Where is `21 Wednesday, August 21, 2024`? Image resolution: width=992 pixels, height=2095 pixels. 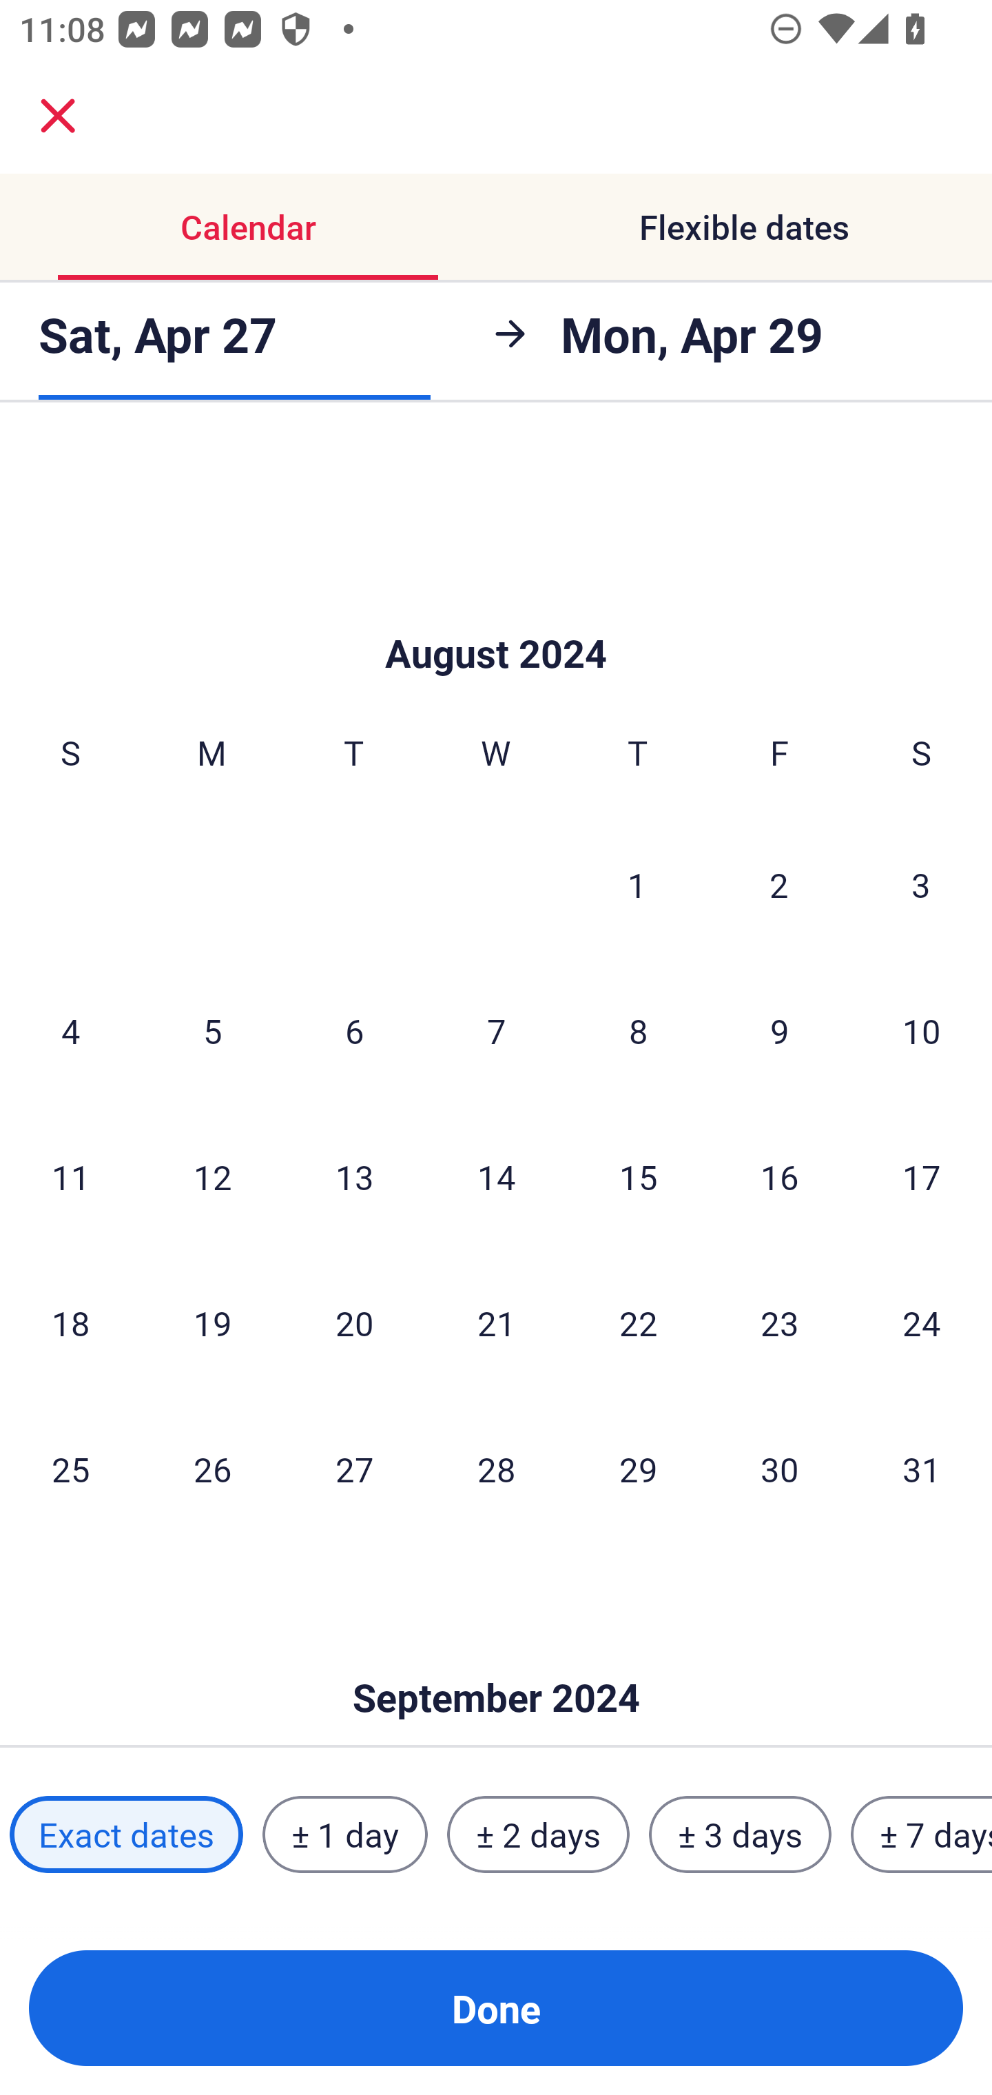
21 Wednesday, August 21, 2024 is located at coordinates (496, 1322).